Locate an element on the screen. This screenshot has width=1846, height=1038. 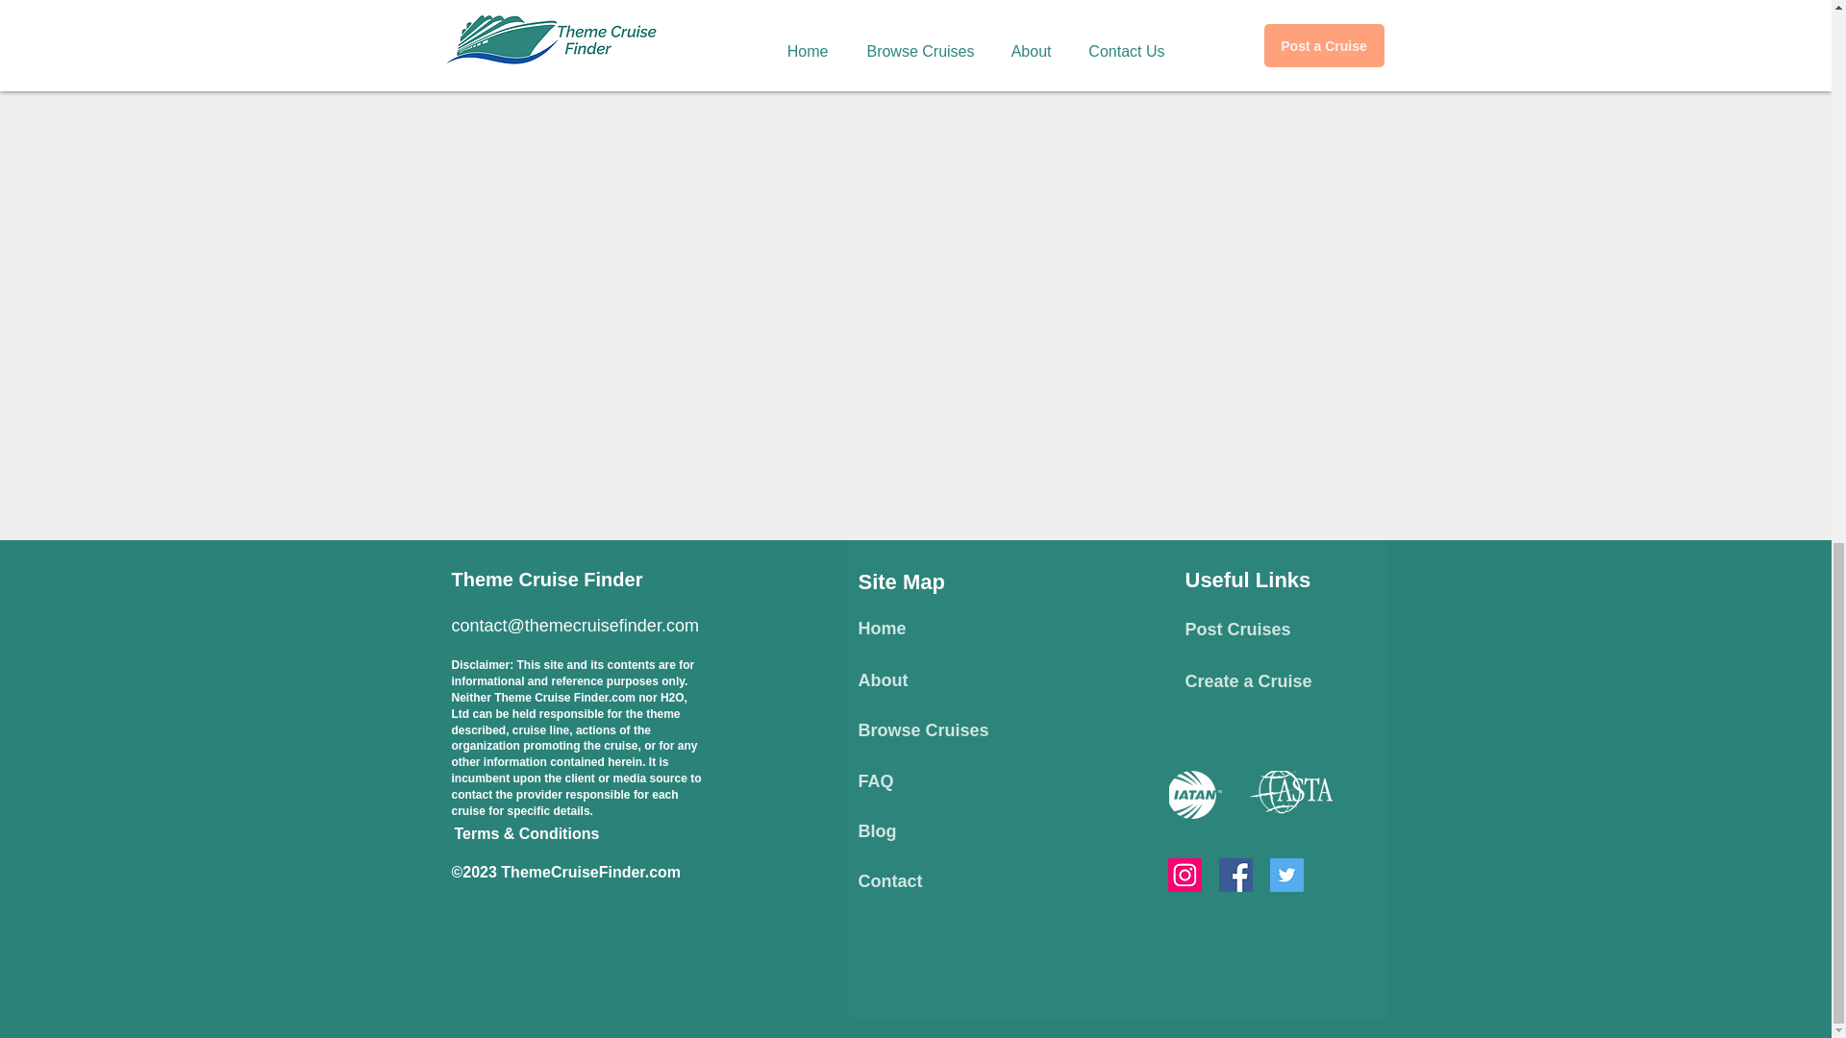
Post Cruises is located at coordinates (1237, 629).